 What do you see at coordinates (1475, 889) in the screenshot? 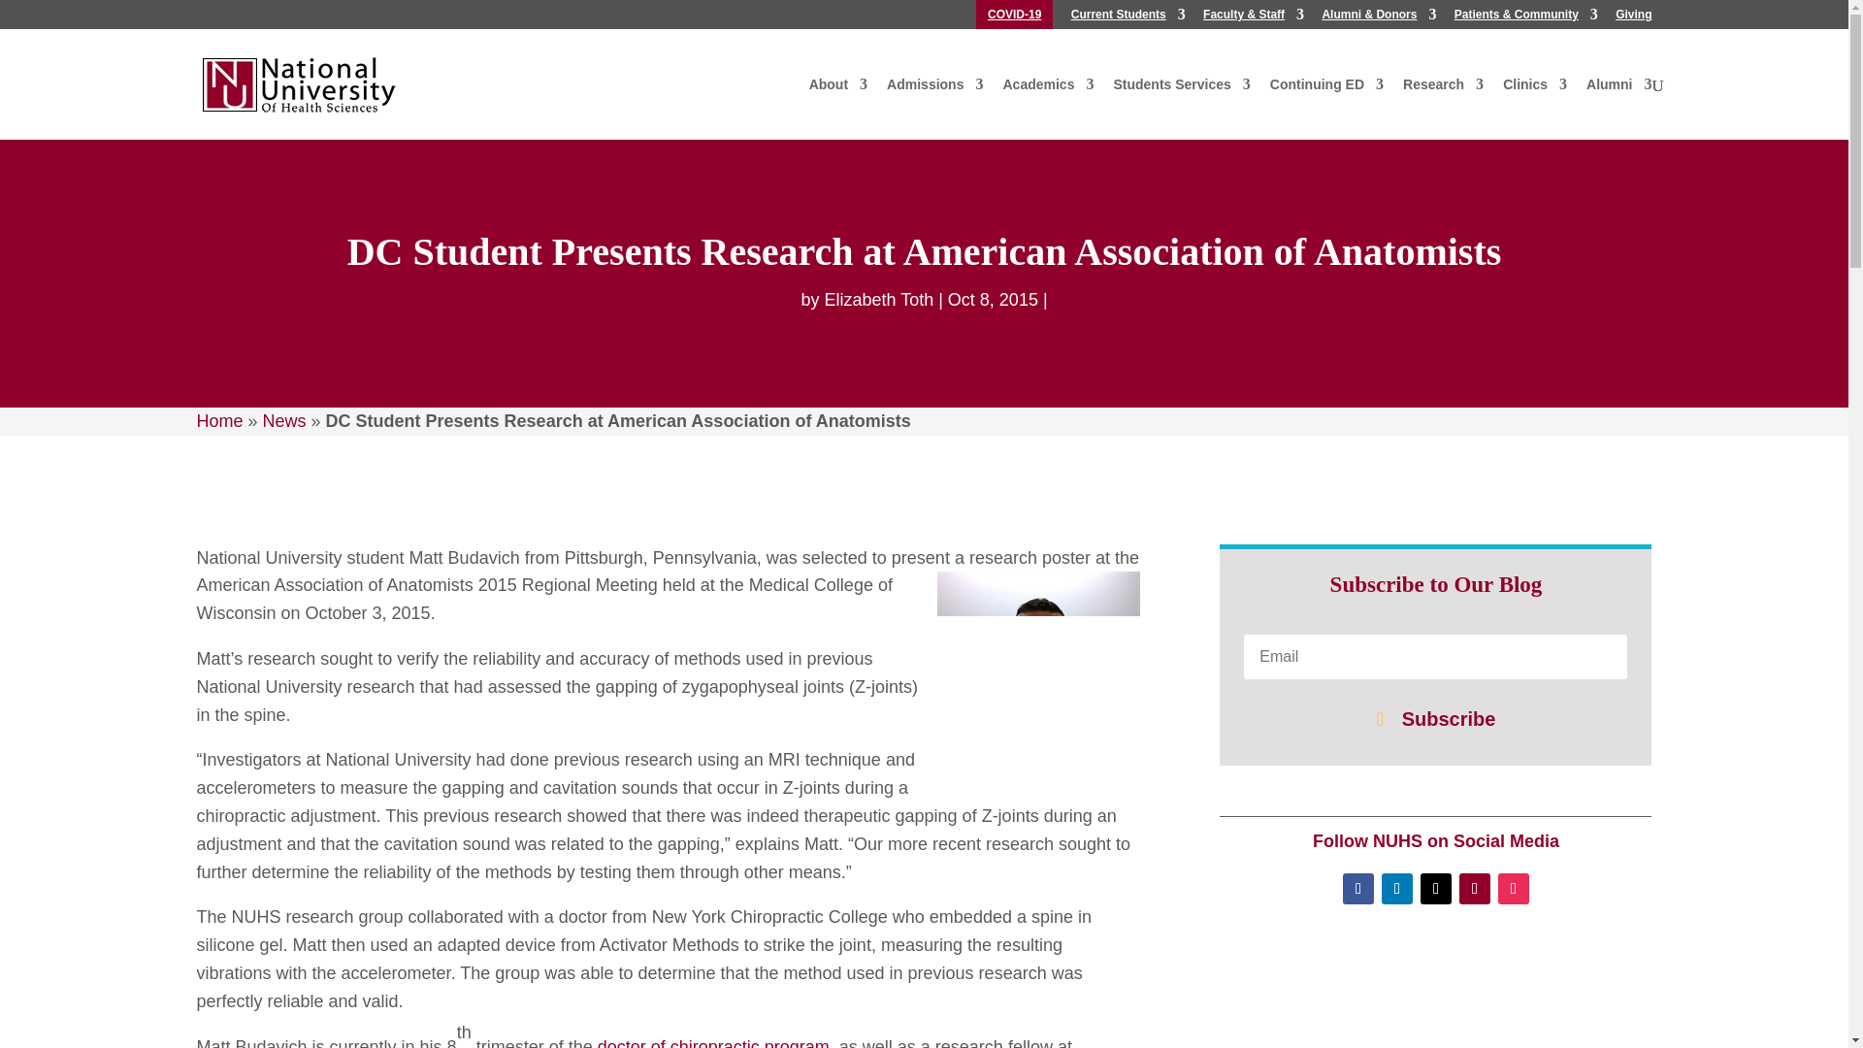
I see `Follow on Youtube` at bounding box center [1475, 889].